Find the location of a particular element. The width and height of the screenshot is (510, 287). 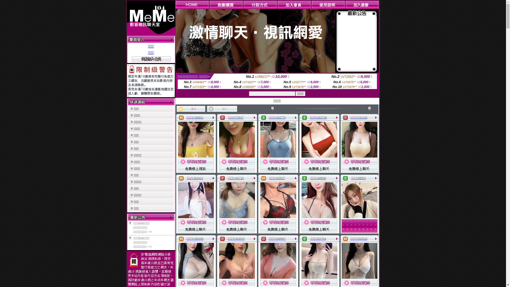

V202775 is located at coordinates (280, 117).